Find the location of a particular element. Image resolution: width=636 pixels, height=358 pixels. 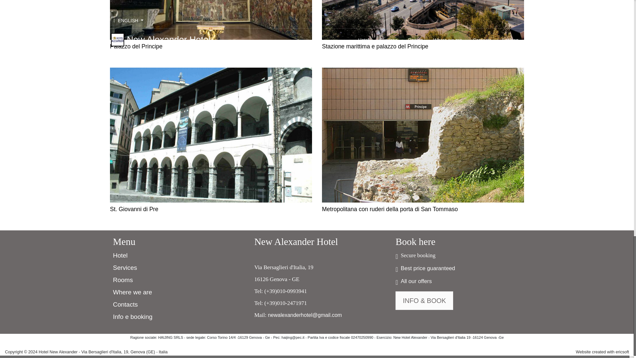

Ser is located at coordinates (118, 268).